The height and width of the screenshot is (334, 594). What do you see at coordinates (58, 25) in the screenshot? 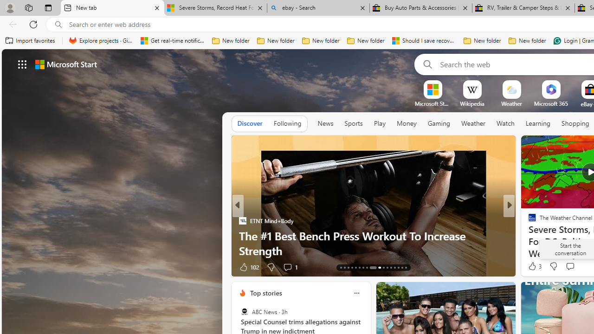
I see `Search icon` at bounding box center [58, 25].